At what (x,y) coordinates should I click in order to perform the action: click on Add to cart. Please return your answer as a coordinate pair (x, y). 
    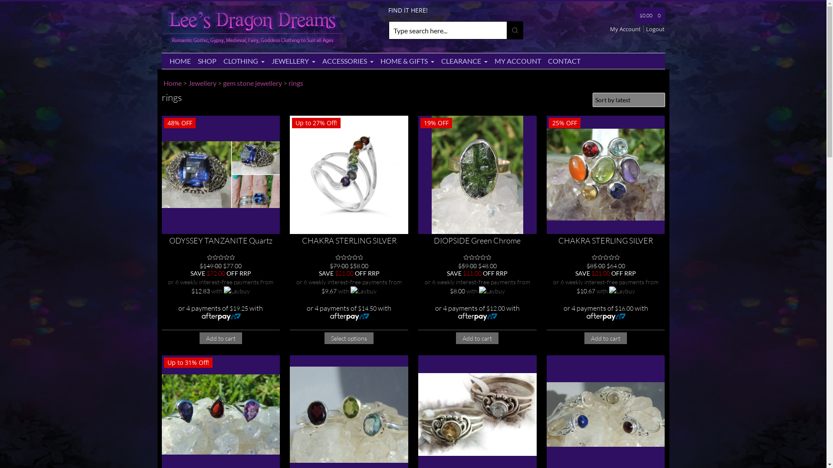
    Looking at the image, I should click on (606, 338).